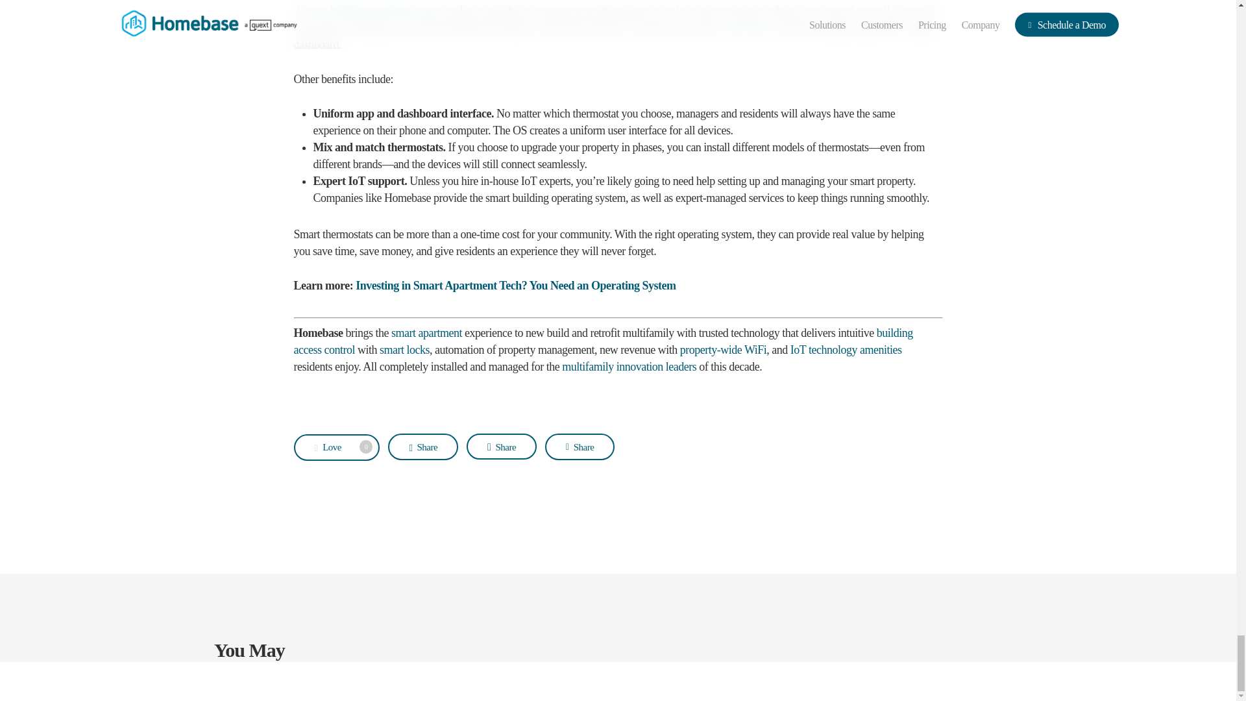 The width and height of the screenshot is (1246, 701). Describe the element at coordinates (580, 447) in the screenshot. I see `Share this` at that location.